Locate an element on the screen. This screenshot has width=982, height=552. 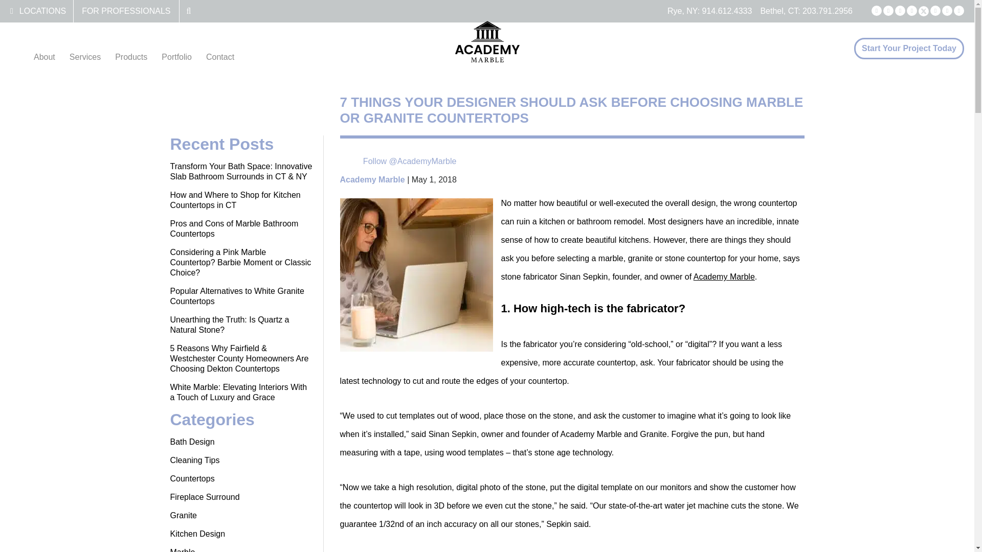
LOCATIONS is located at coordinates (42, 11).